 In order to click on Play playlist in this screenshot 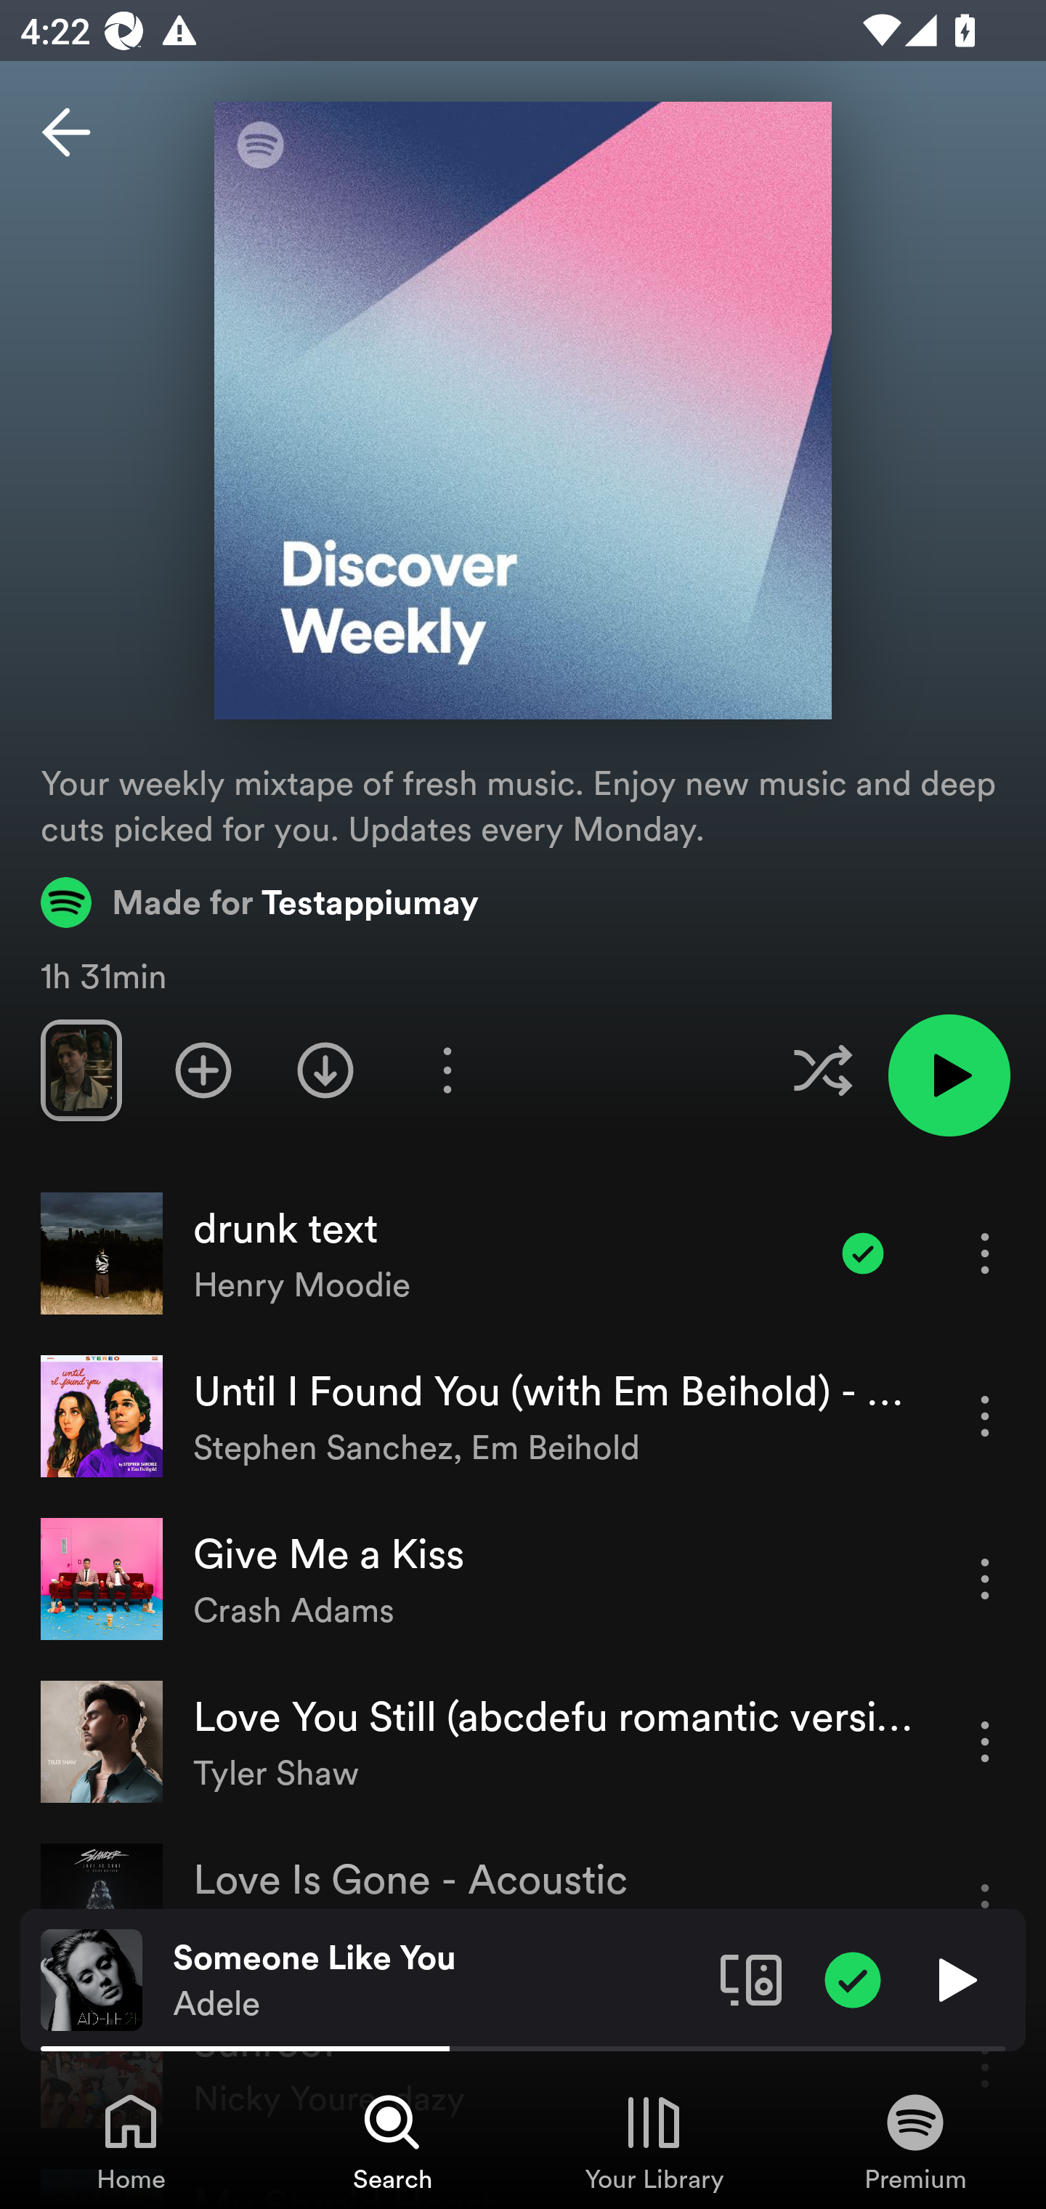, I will do `click(949, 1075)`.